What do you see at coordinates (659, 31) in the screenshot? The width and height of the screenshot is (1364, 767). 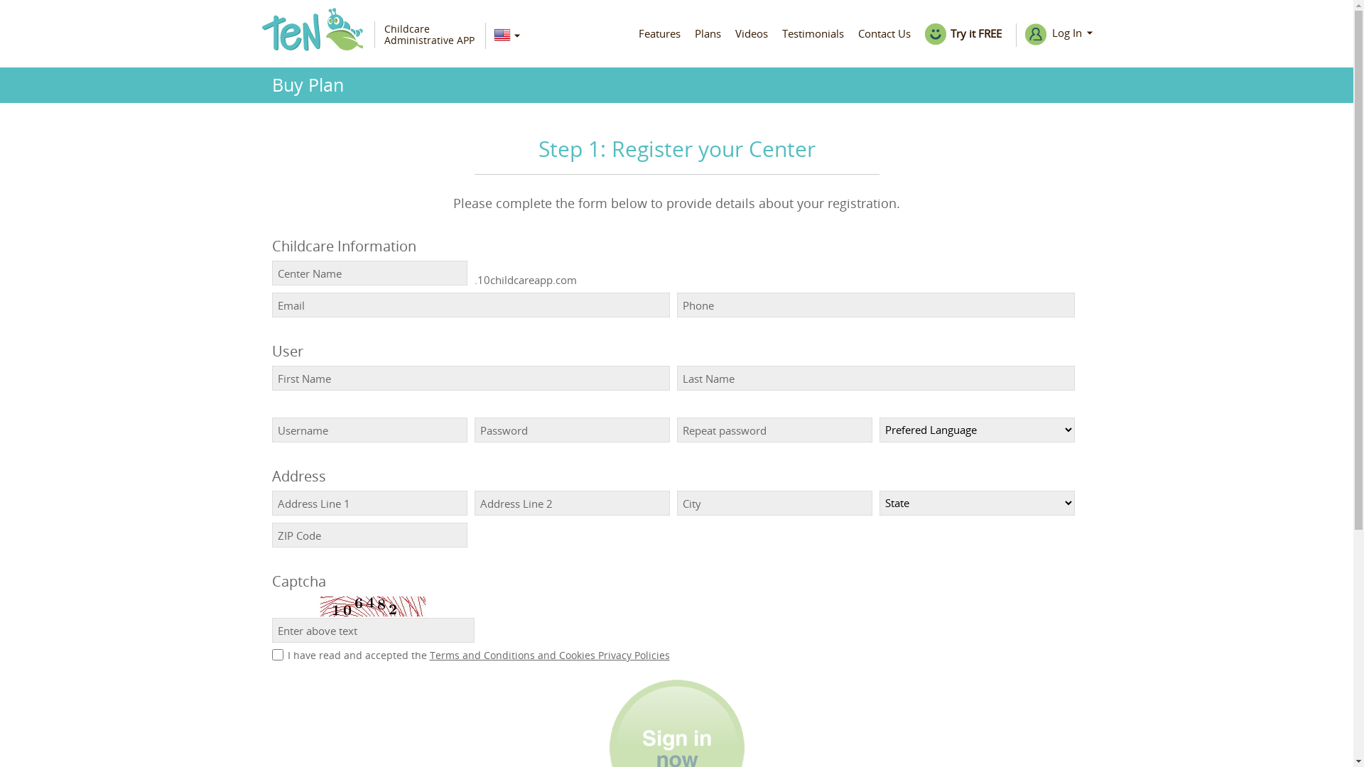 I see `Features` at bounding box center [659, 31].